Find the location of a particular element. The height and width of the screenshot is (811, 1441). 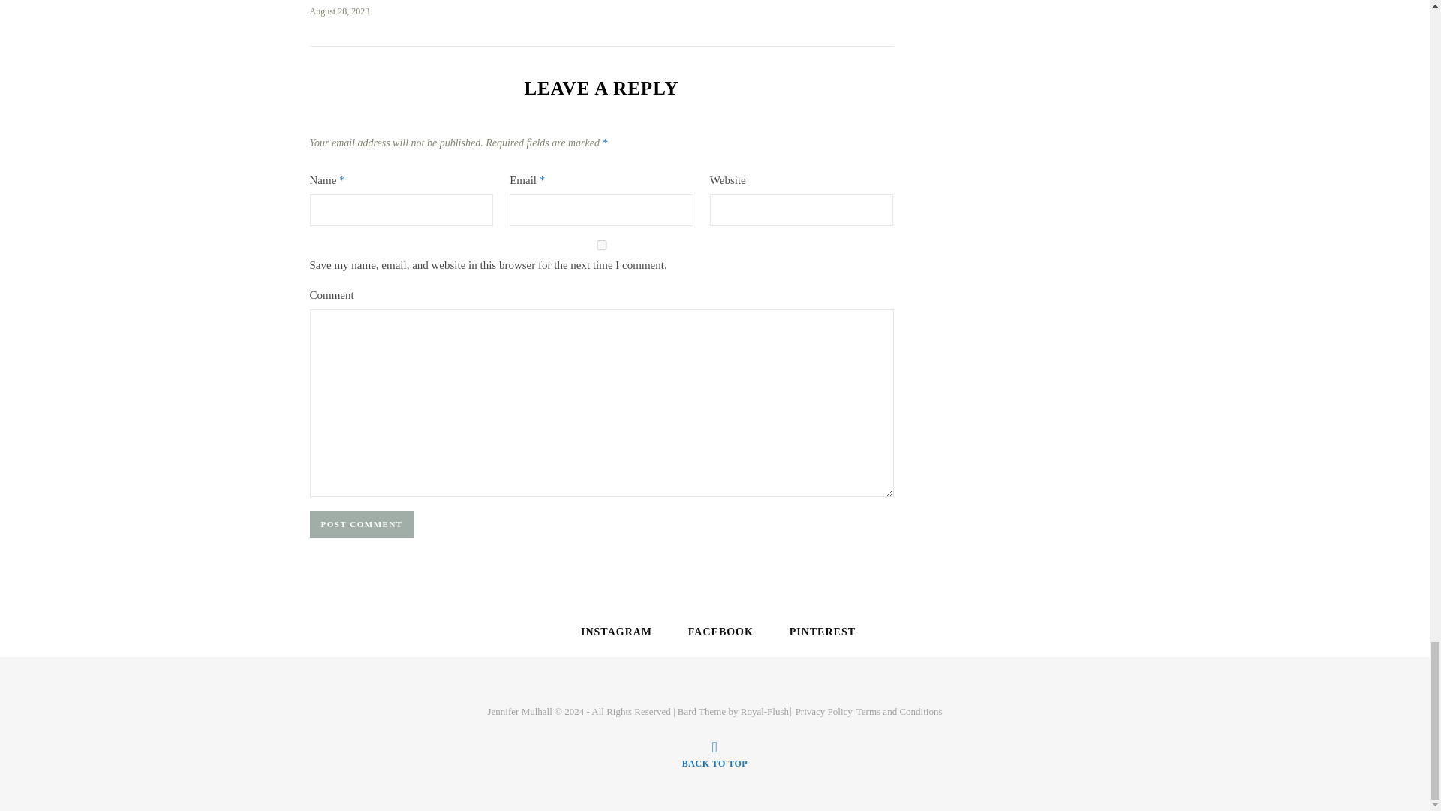

BACK TO TOP is located at coordinates (714, 754).